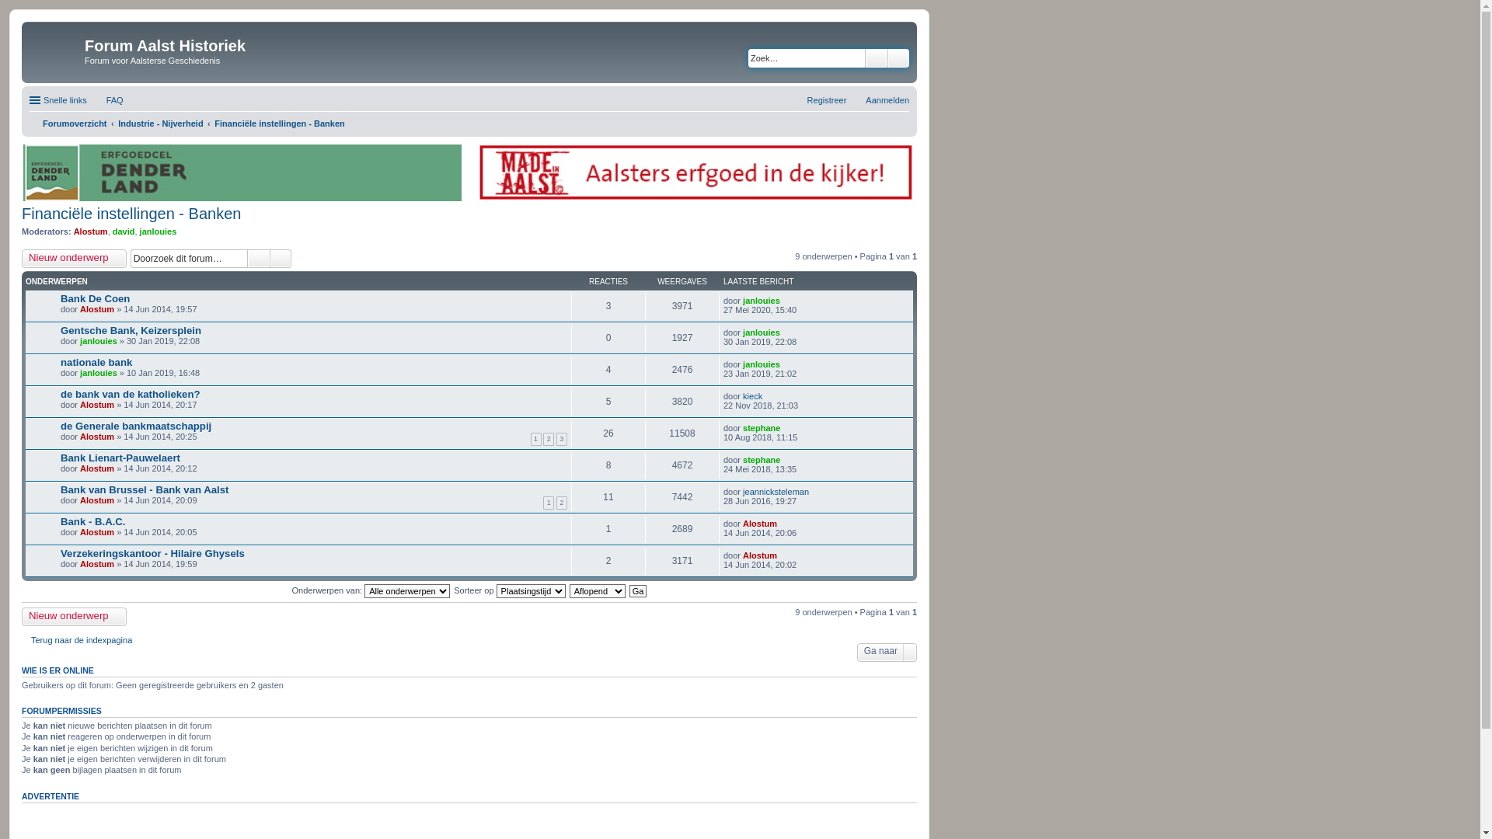  What do you see at coordinates (97, 500) in the screenshot?
I see `Alostum` at bounding box center [97, 500].